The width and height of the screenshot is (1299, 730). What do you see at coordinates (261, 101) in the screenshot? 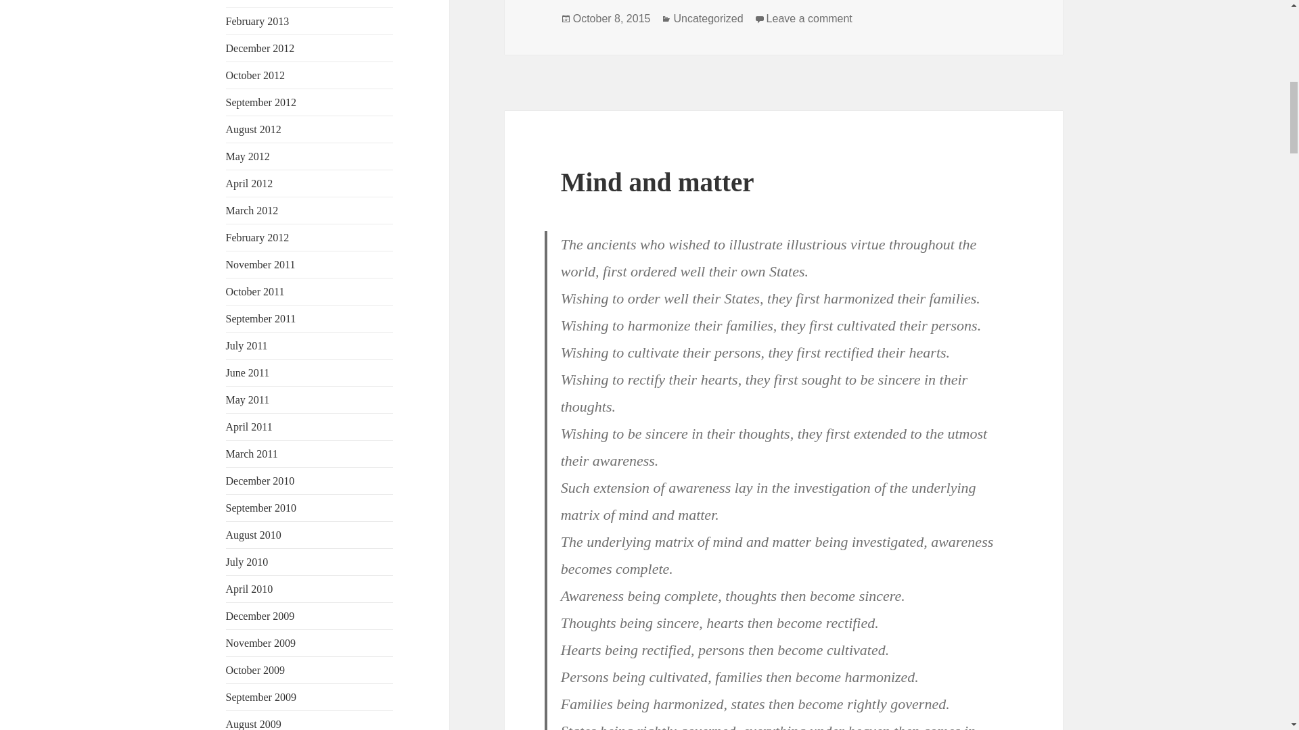
I see `September 2012` at bounding box center [261, 101].